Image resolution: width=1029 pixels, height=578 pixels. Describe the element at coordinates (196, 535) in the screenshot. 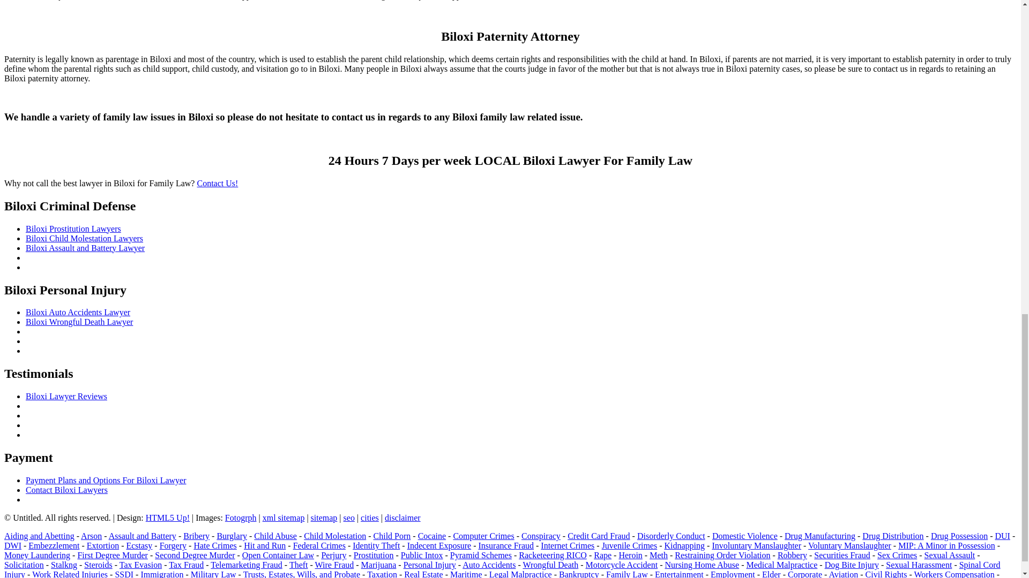

I see `Bribery` at that location.